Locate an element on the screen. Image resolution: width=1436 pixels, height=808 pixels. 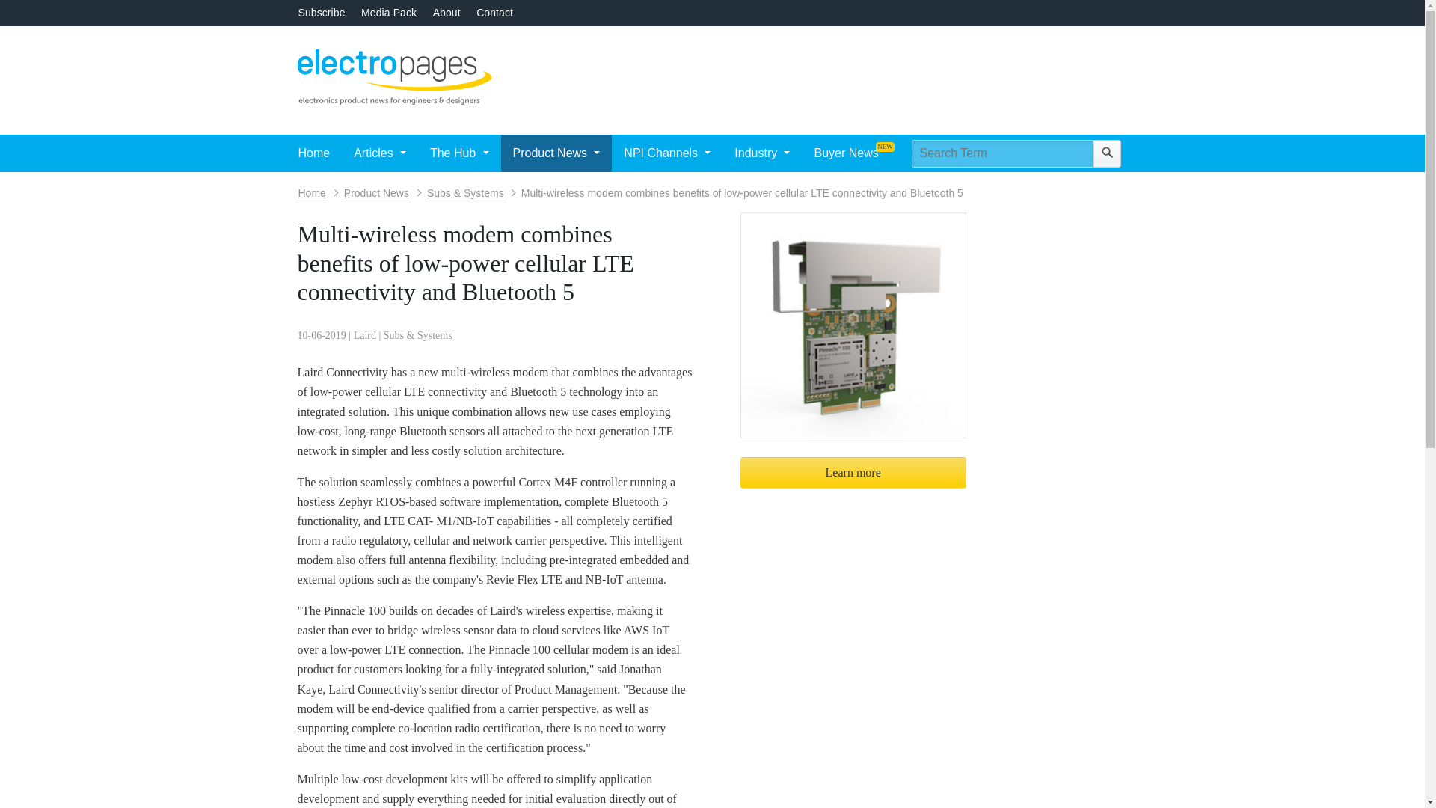
Media Pack is located at coordinates (389, 12).